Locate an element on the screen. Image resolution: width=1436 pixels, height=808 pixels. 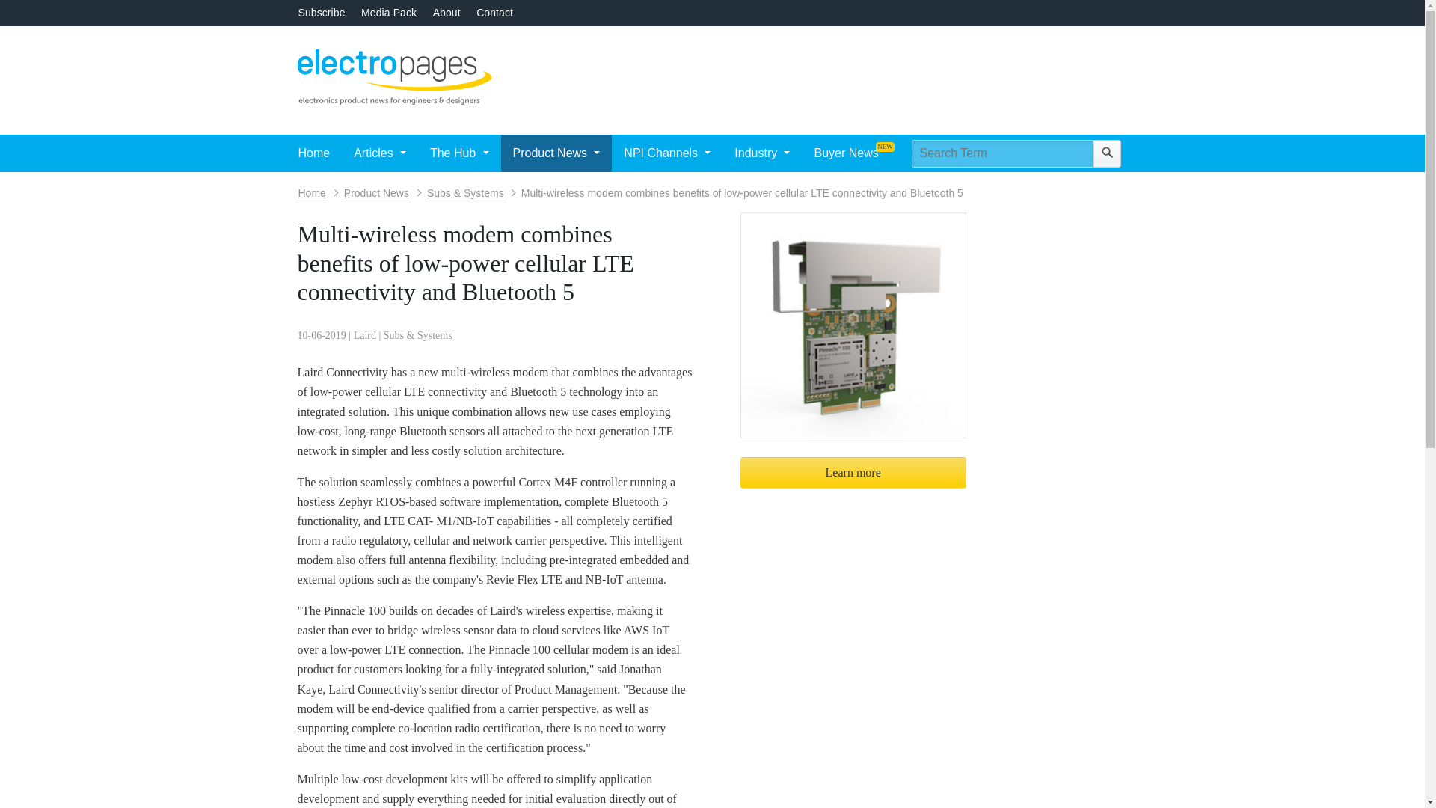
Media Pack is located at coordinates (389, 12).